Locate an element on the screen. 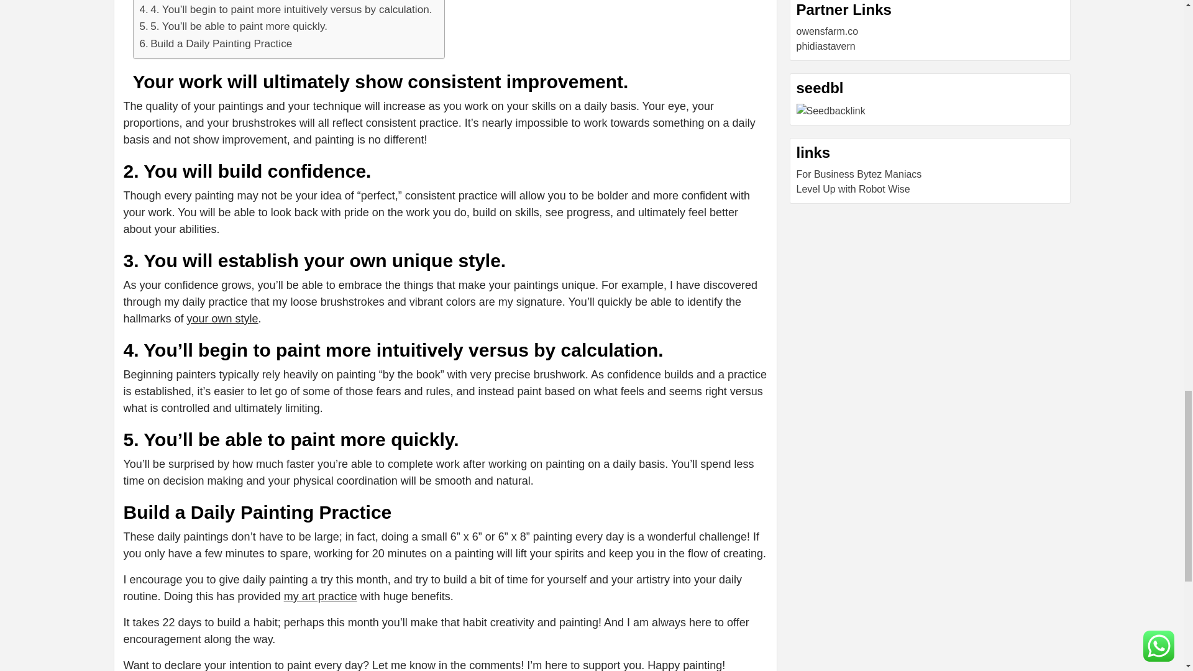  Build a Daily Painting Practice is located at coordinates (216, 43).